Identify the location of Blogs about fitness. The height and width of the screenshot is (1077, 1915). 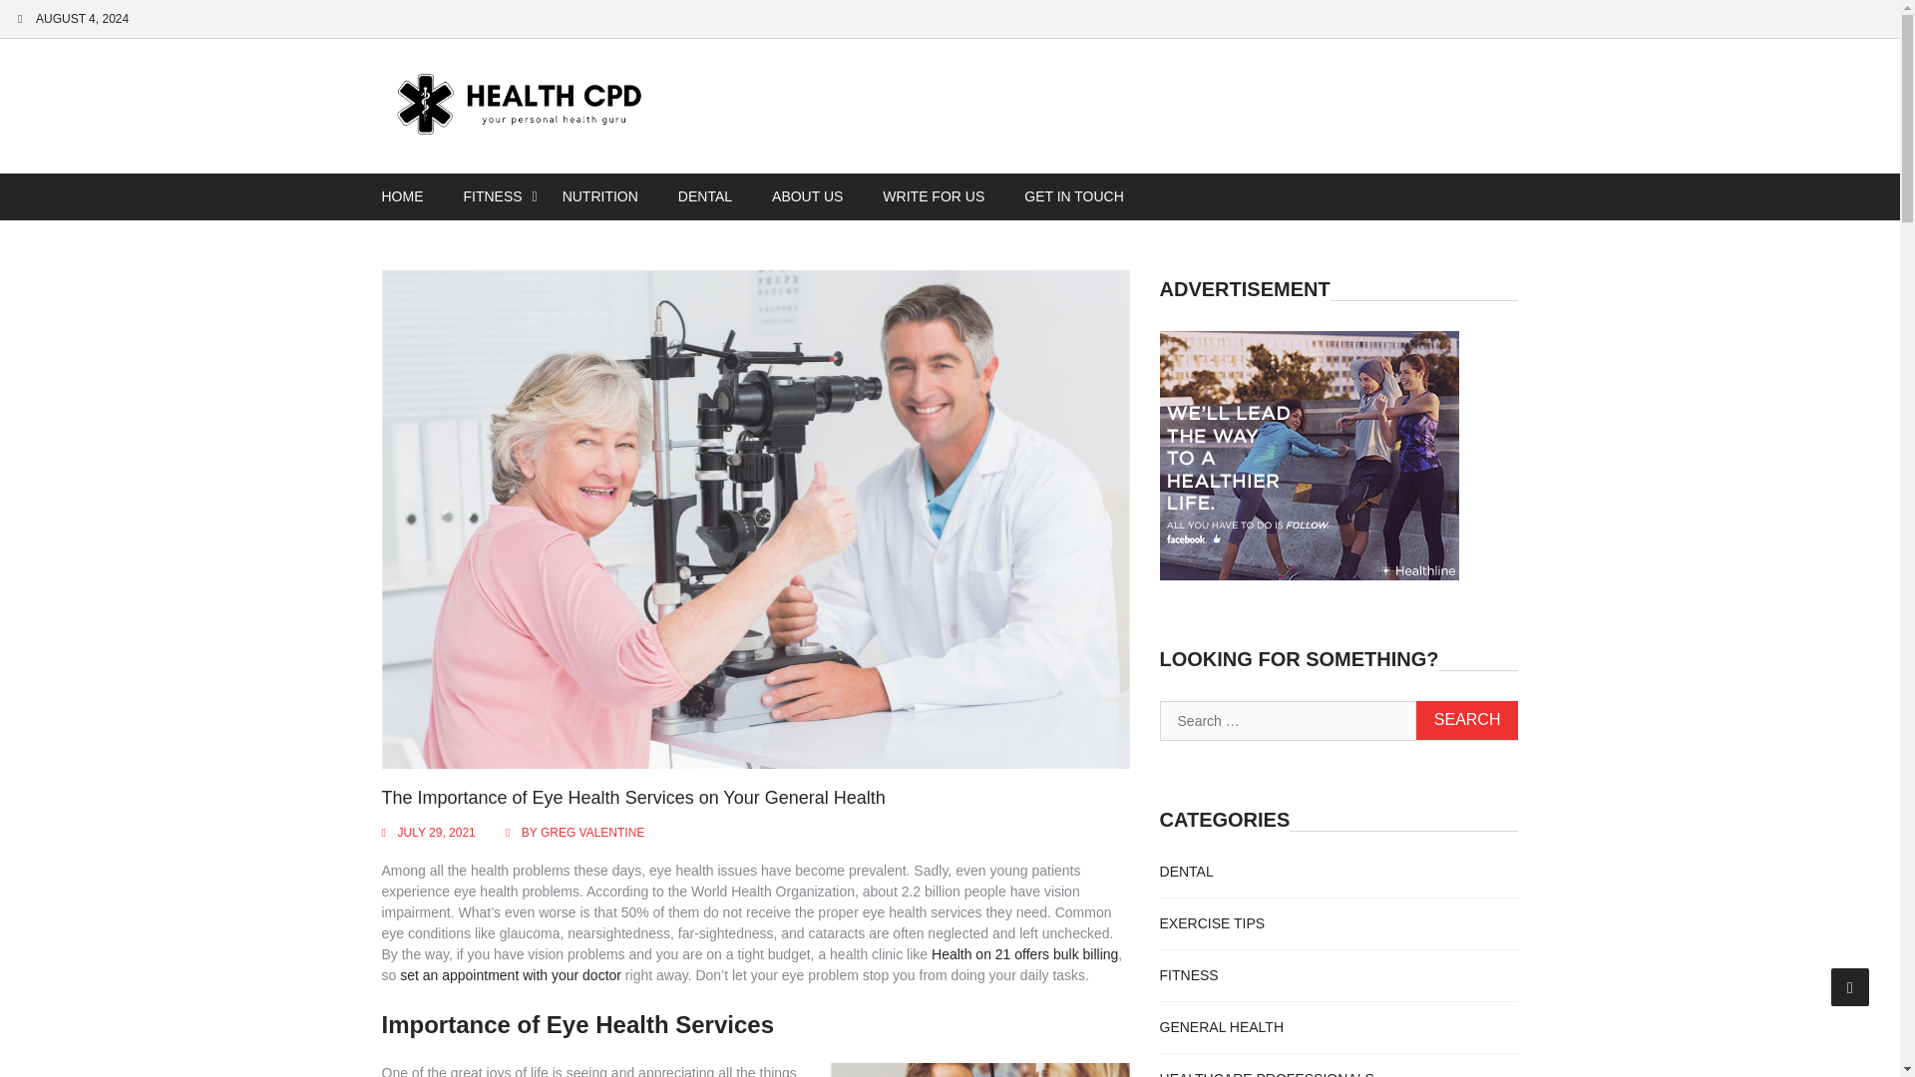
(1189, 975).